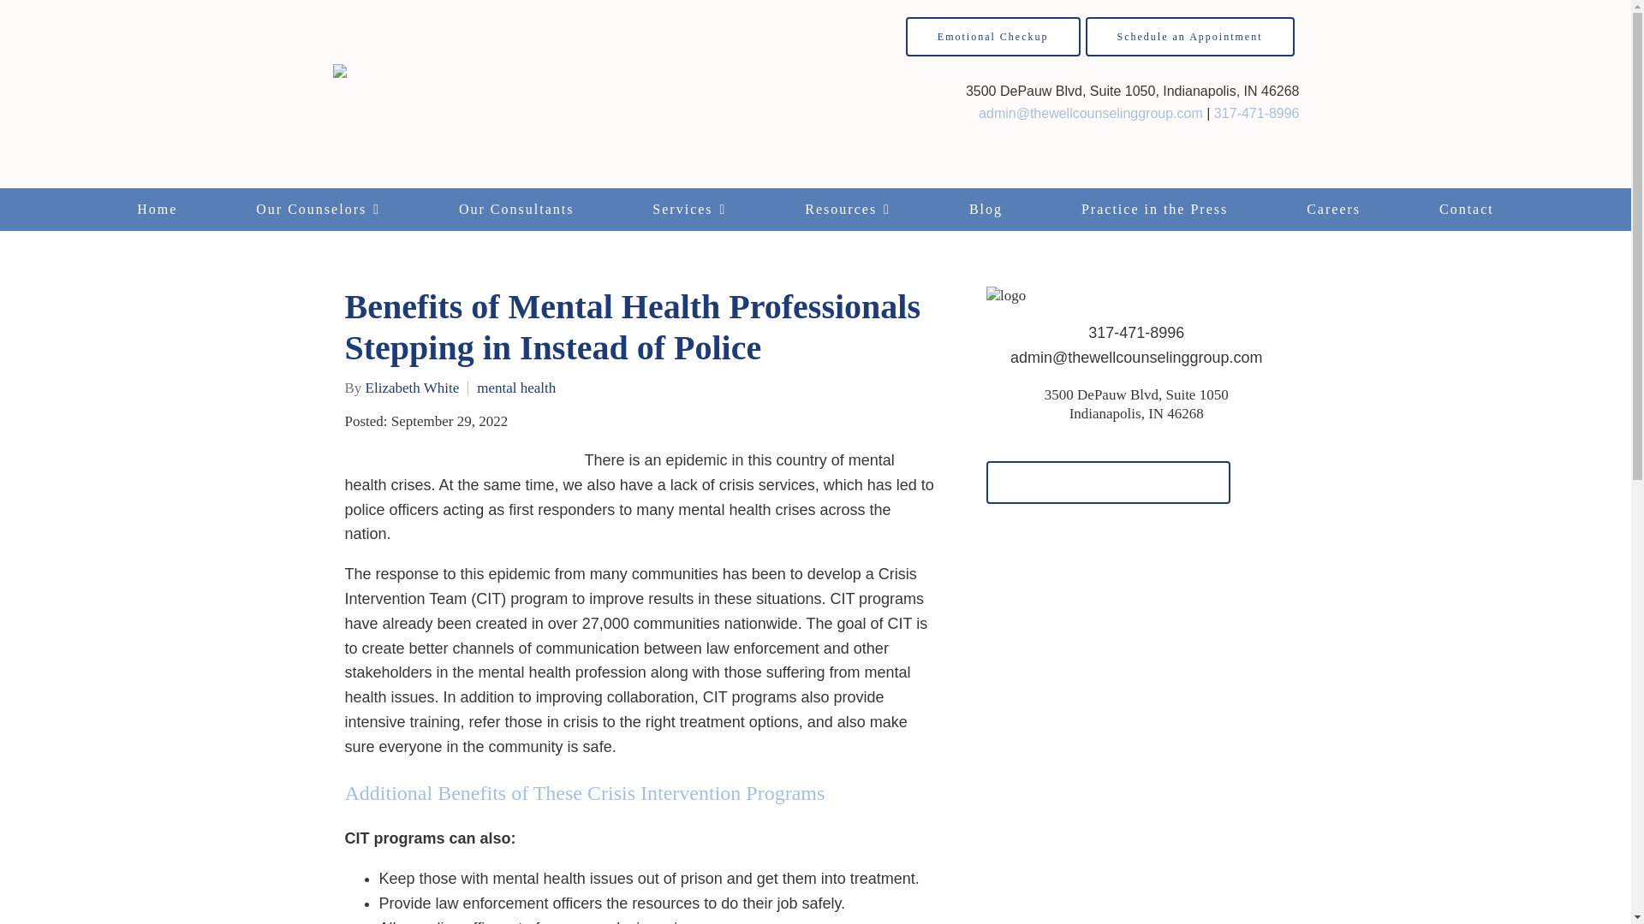 This screenshot has width=1644, height=924. What do you see at coordinates (992, 36) in the screenshot?
I see `Emotional Checkup` at bounding box center [992, 36].